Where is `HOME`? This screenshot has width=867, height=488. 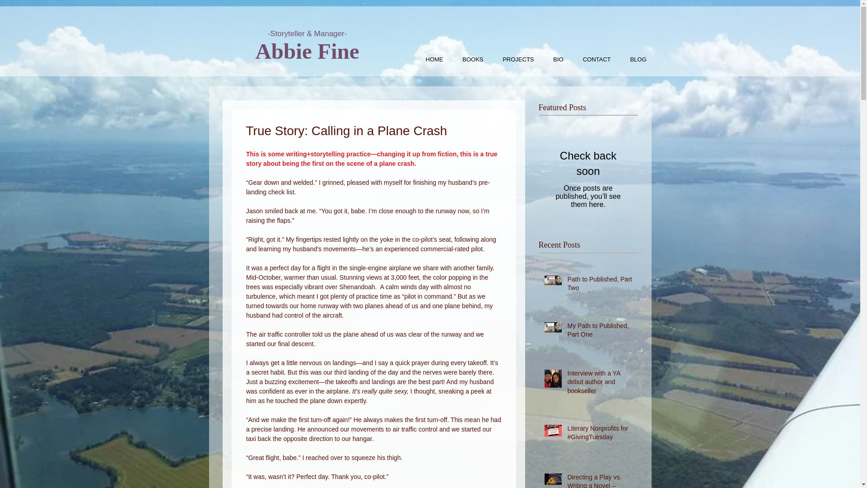
HOME is located at coordinates (429, 59).